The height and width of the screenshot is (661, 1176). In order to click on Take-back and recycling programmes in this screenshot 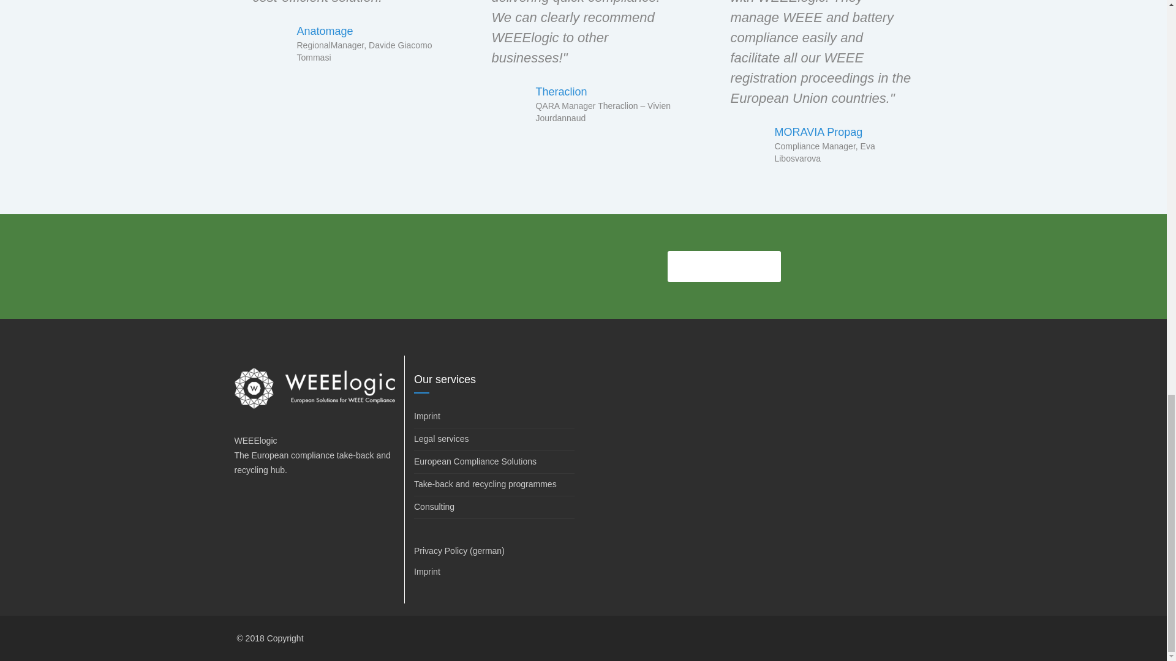, I will do `click(494, 485)`.